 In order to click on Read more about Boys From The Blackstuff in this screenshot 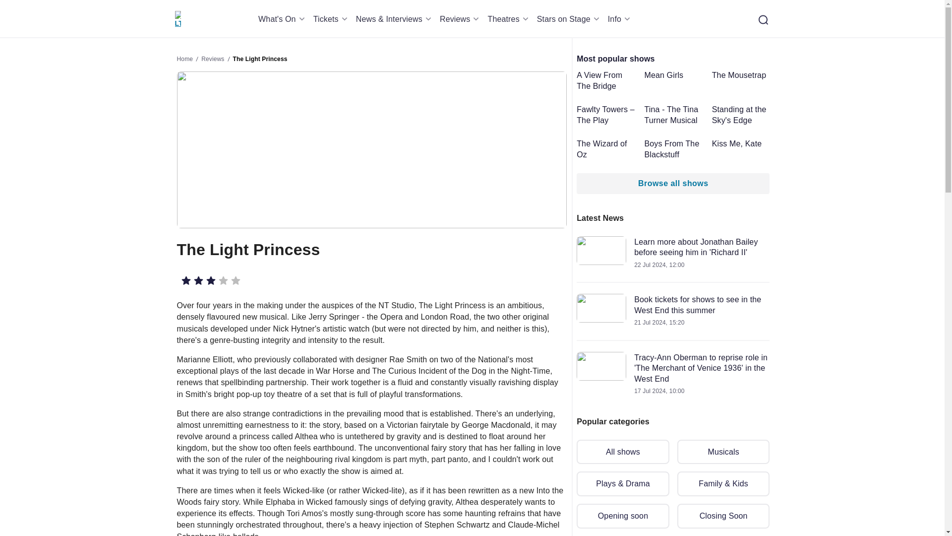, I will do `click(673, 149)`.